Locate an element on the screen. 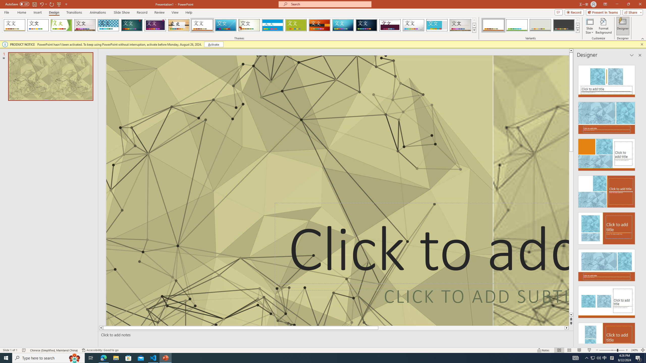 The height and width of the screenshot is (363, 646). Design Idea is located at coordinates (607, 337).